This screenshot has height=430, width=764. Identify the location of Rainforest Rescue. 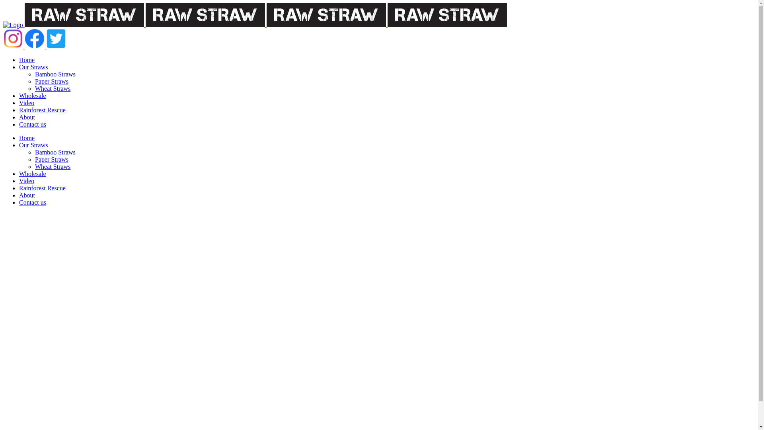
(42, 188).